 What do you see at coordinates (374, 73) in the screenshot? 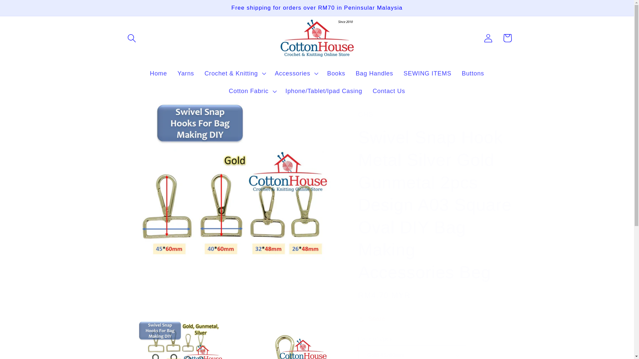
I see `Bag Handles` at bounding box center [374, 73].